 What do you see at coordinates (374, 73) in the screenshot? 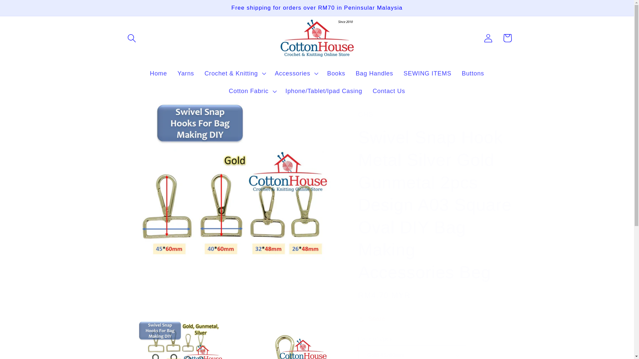
I see `Bag Handles` at bounding box center [374, 73].